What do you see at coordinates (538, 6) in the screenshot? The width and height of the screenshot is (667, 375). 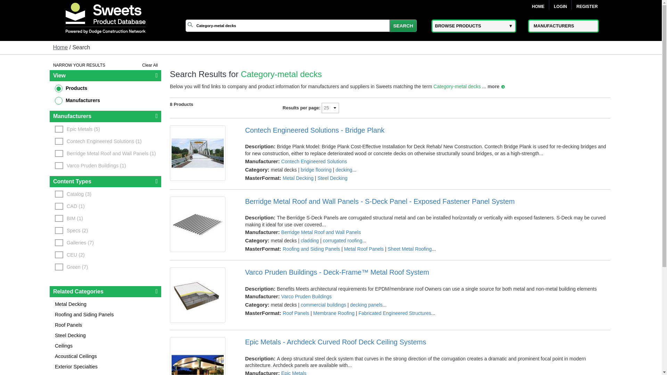 I see `Home` at bounding box center [538, 6].